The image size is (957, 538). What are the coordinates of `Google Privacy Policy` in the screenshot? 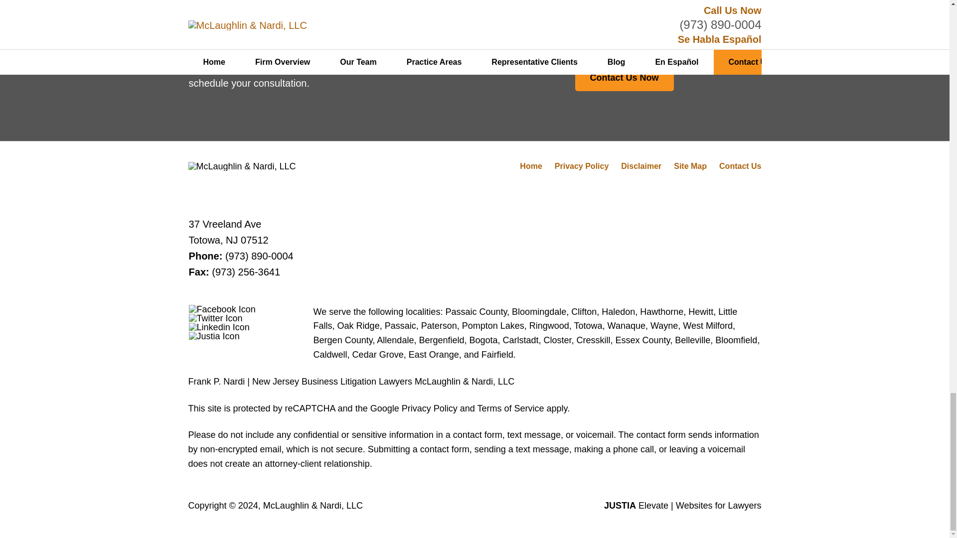 It's located at (414, 408).